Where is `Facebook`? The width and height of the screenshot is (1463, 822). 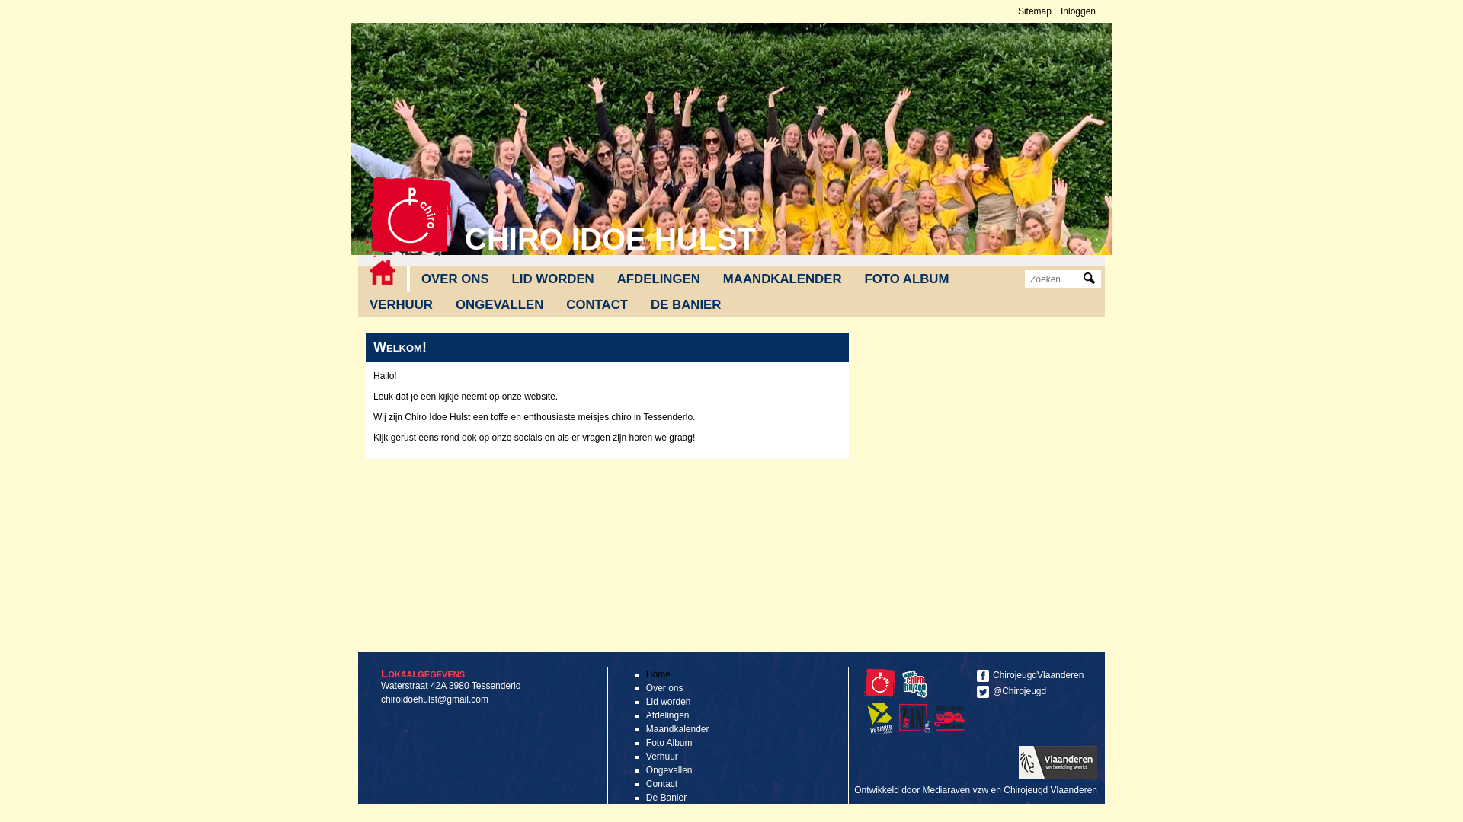 Facebook is located at coordinates (983, 676).